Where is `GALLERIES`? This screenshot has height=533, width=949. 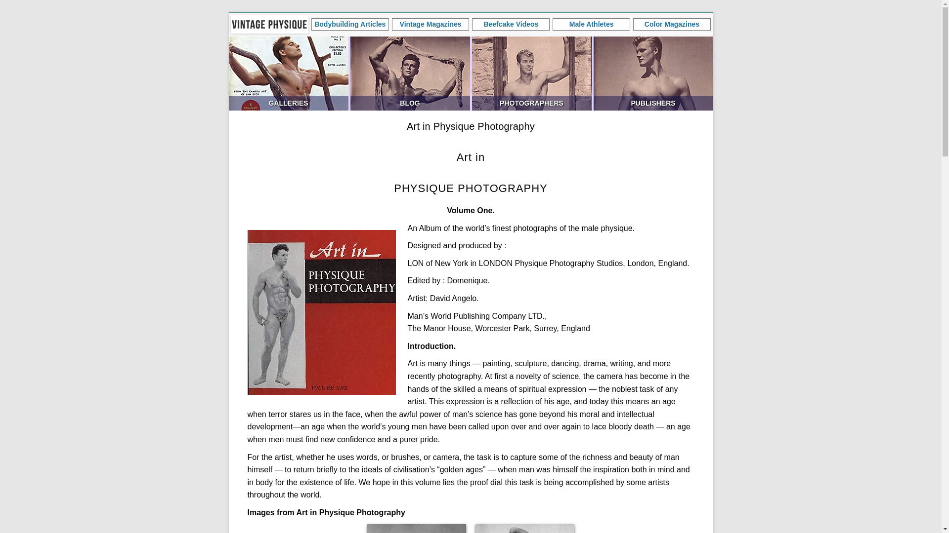
GALLERIES is located at coordinates (288, 73).